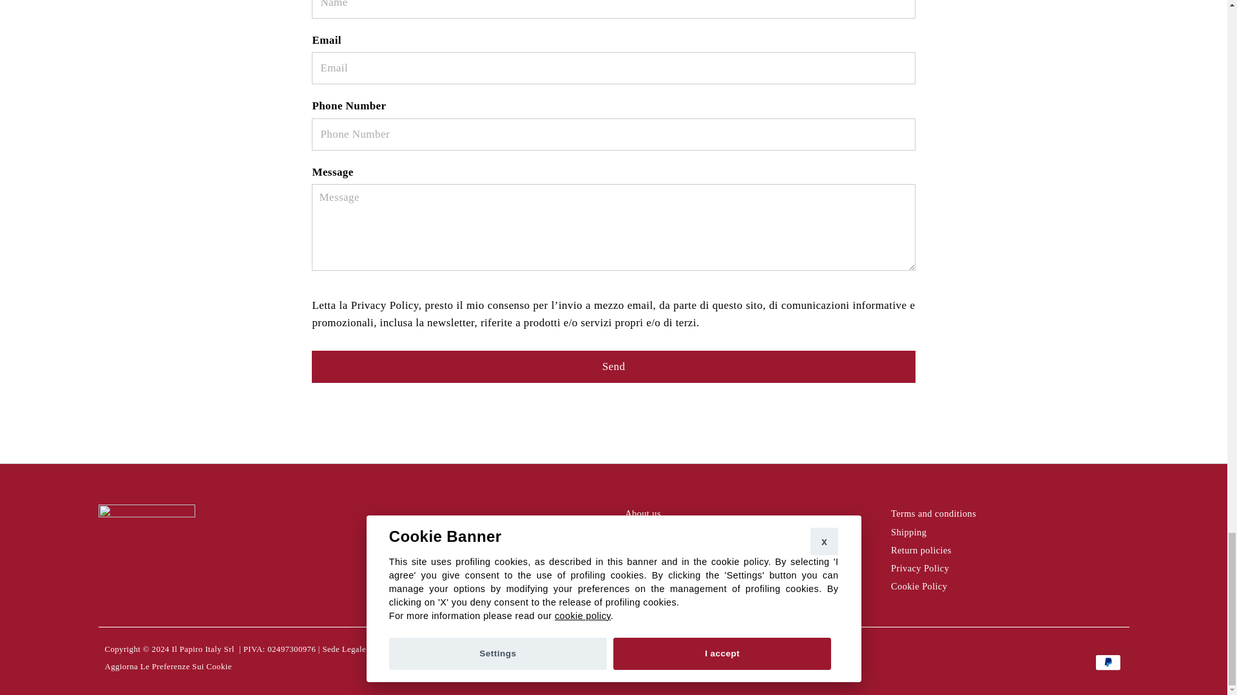  What do you see at coordinates (613, 367) in the screenshot?
I see `Send` at bounding box center [613, 367].